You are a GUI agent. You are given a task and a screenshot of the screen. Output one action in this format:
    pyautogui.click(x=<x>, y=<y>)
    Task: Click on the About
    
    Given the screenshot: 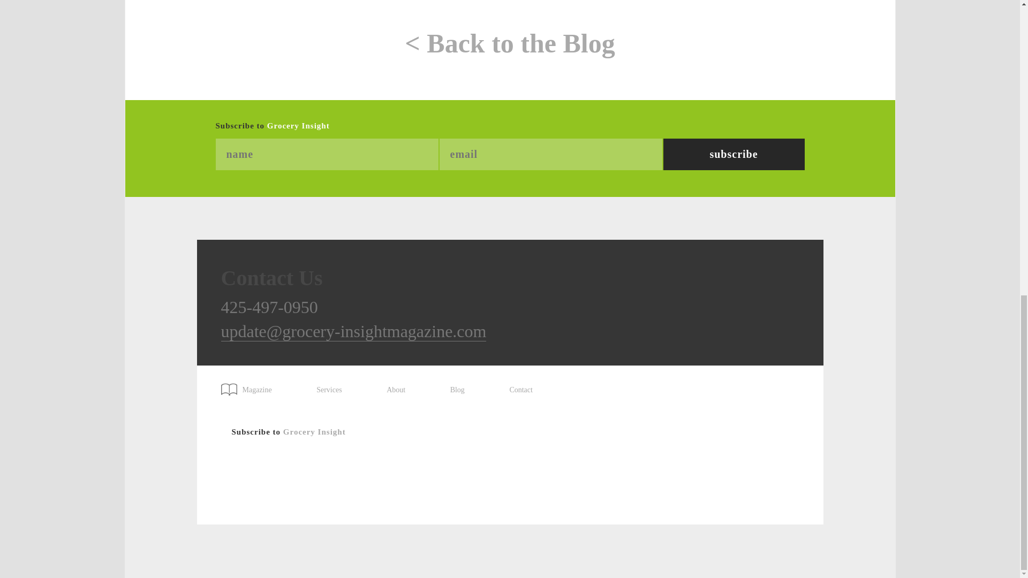 What is the action you would take?
    pyautogui.click(x=395, y=390)
    